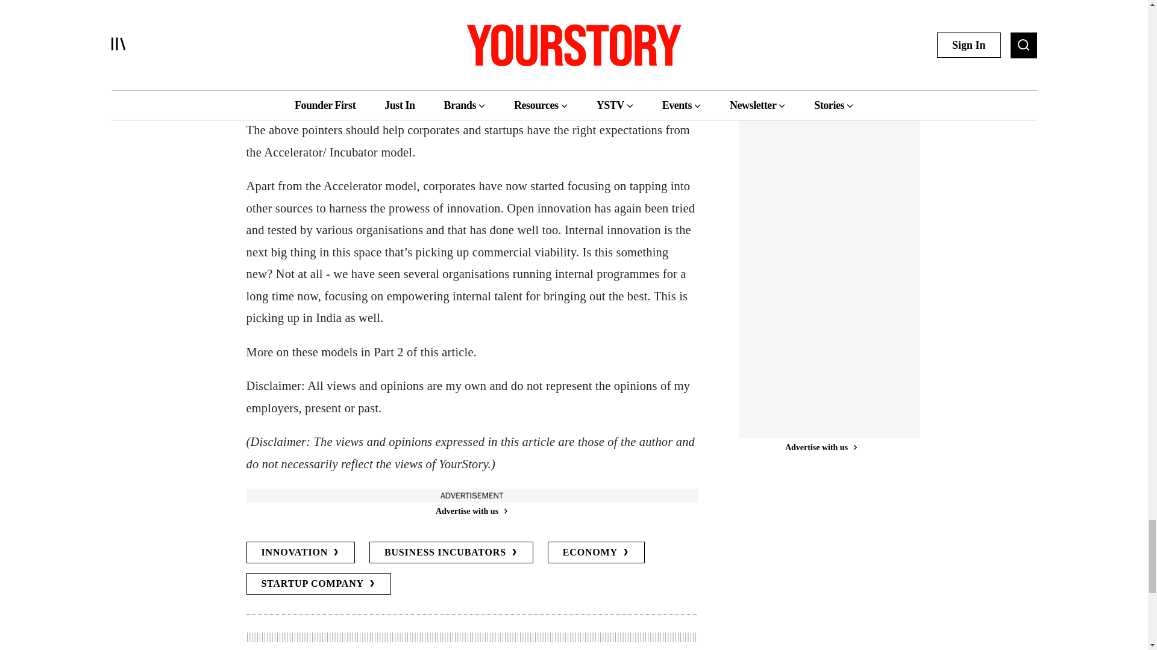 Image resolution: width=1157 pixels, height=650 pixels. I want to click on Advertise with us, so click(471, 511).